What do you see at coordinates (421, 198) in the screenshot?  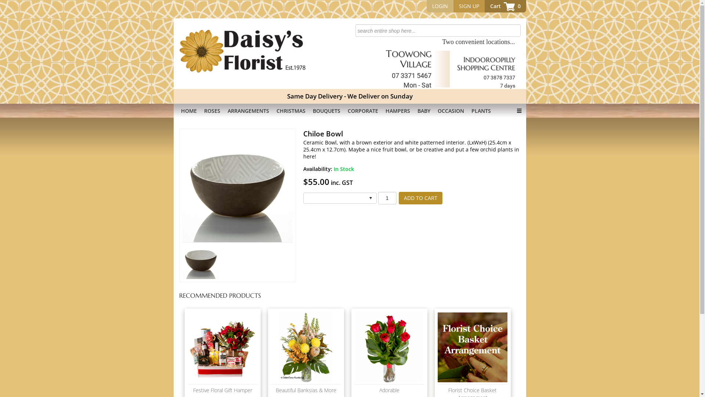 I see `ADD TO CART` at bounding box center [421, 198].